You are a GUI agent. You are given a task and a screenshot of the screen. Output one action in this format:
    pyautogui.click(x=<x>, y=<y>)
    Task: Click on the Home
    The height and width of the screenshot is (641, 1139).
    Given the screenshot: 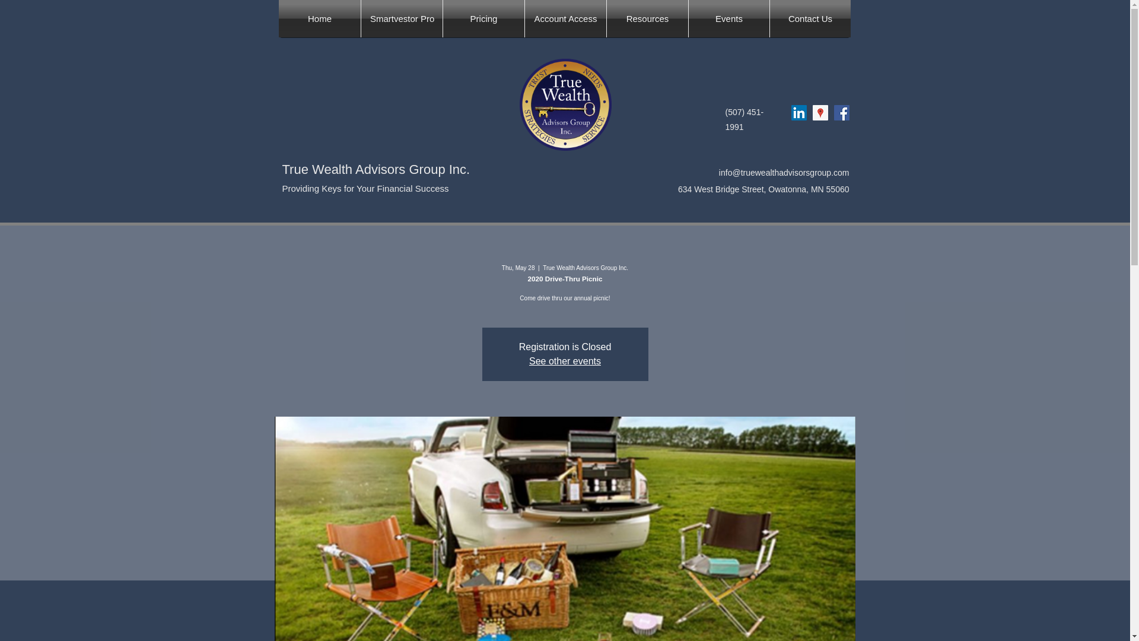 What is the action you would take?
    pyautogui.click(x=320, y=18)
    